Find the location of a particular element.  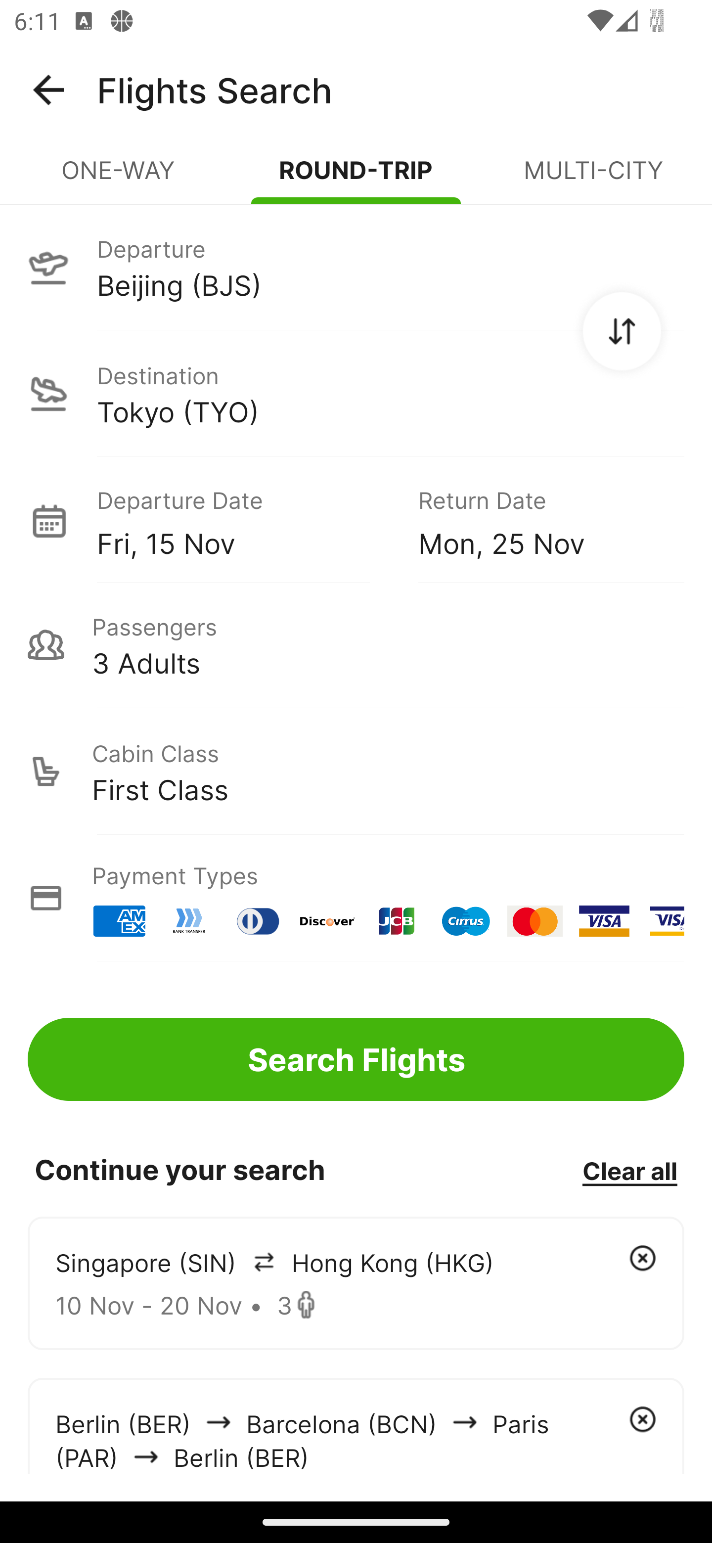

Passengers 3 Adults is located at coordinates (356, 645).